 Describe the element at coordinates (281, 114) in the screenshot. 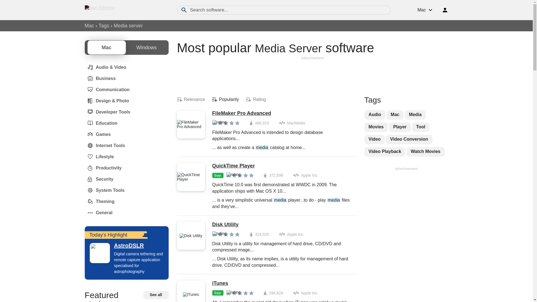

I see `FileMaker Pro Advanced` at that location.